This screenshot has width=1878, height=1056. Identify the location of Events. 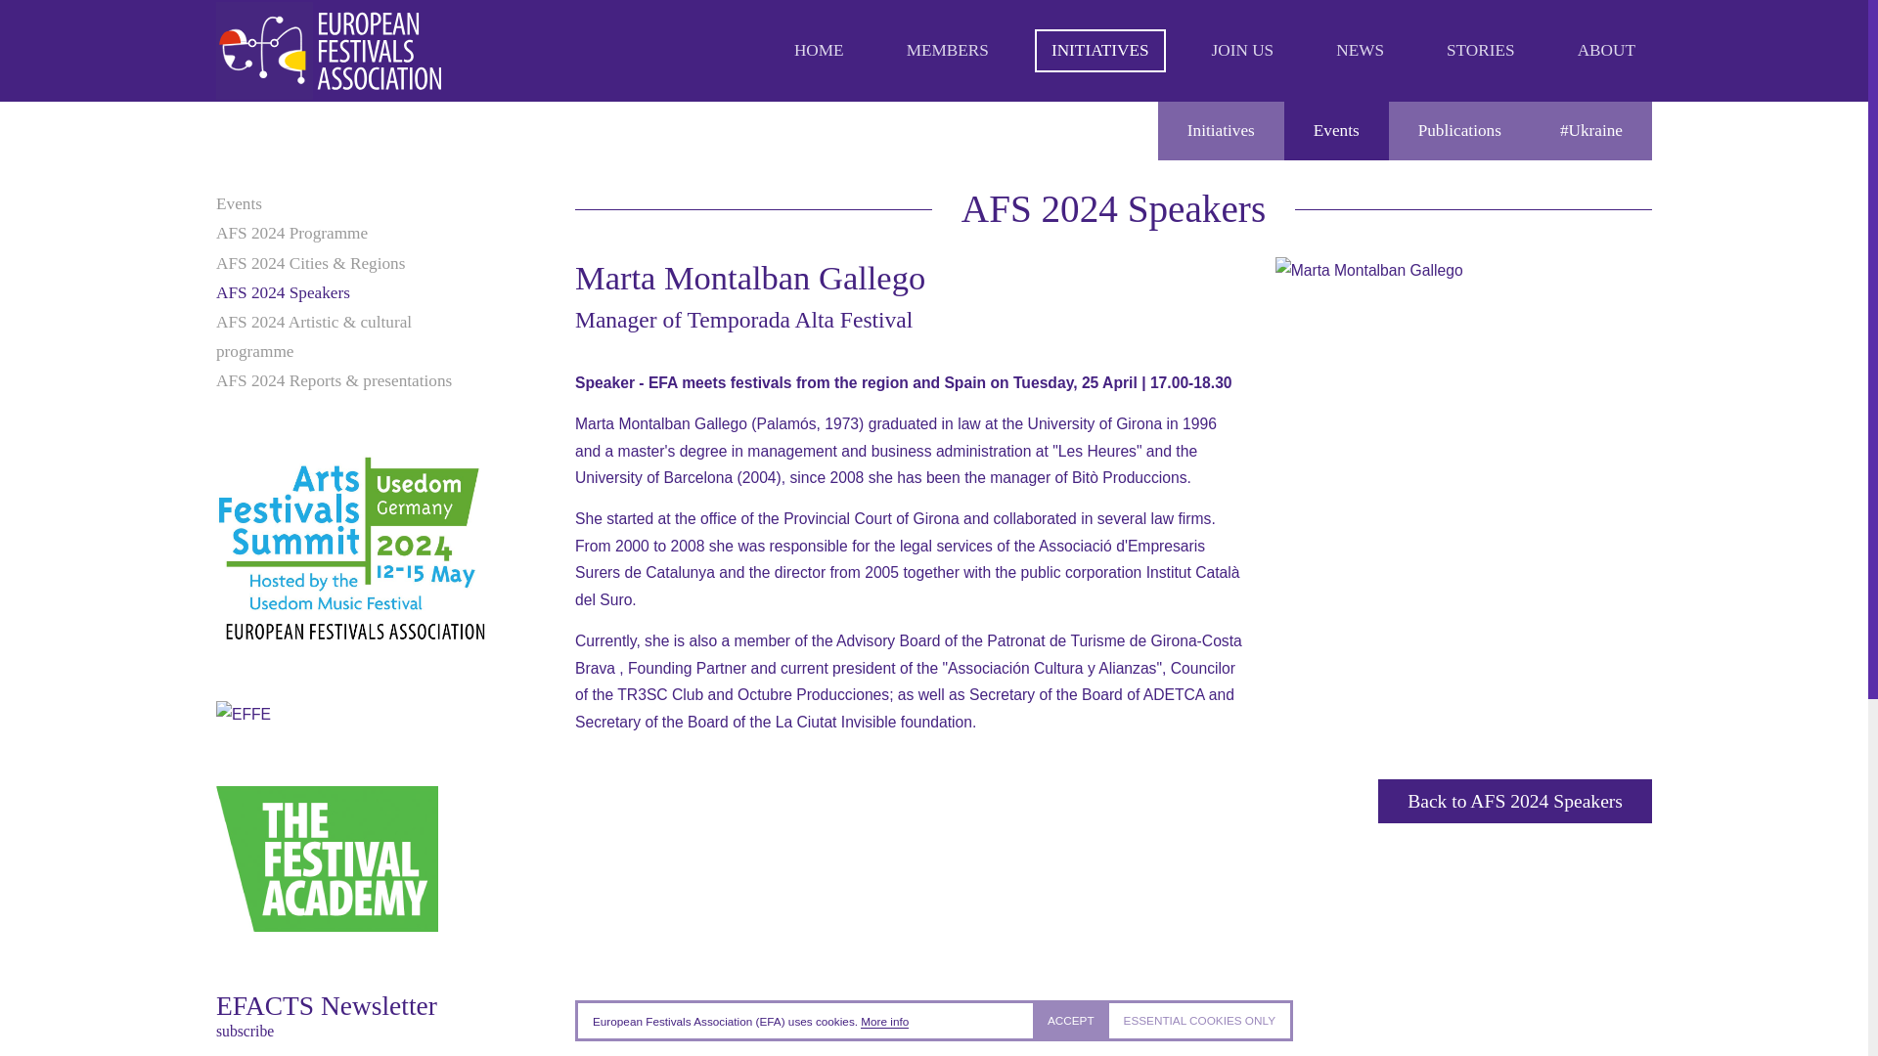
(350, 203).